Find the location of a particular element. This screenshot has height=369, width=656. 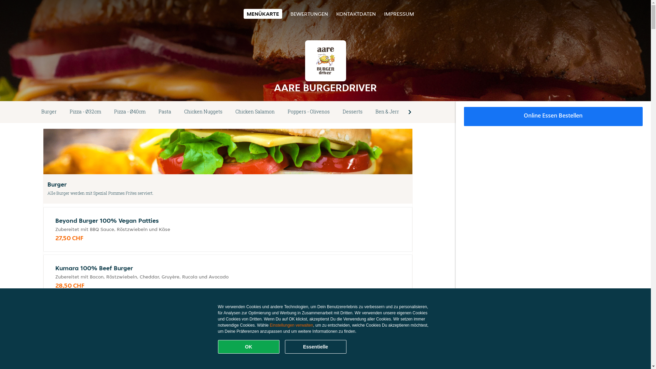

Einstellungen verwalten is located at coordinates (292, 325).